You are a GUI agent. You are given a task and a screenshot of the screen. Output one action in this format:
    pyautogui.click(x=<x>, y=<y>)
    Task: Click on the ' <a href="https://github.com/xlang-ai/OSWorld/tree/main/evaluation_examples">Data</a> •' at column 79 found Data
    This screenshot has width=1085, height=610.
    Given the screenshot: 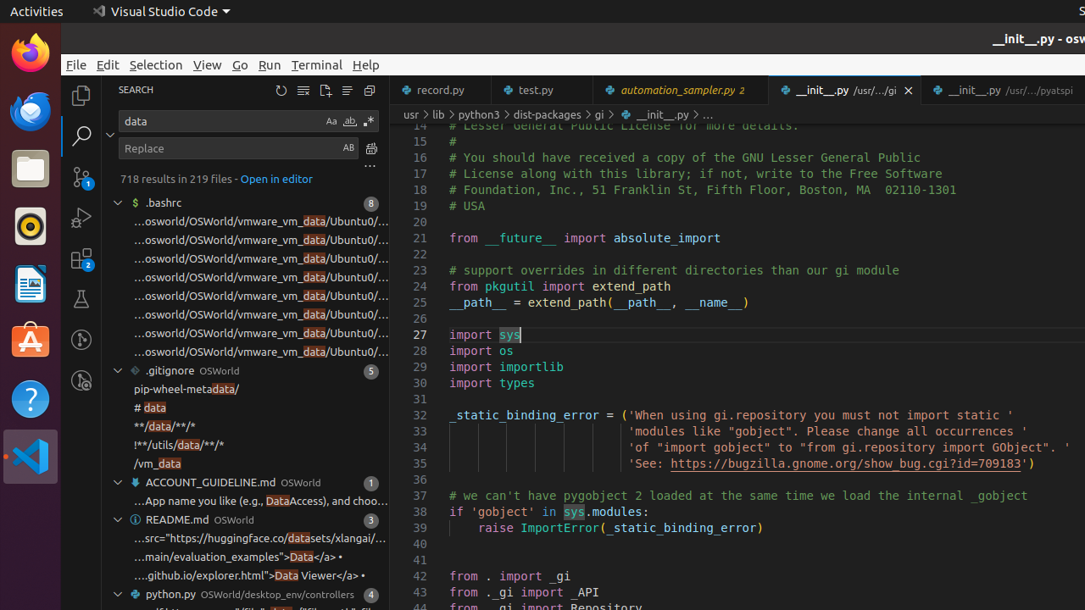 What is the action you would take?
    pyautogui.click(x=246, y=557)
    